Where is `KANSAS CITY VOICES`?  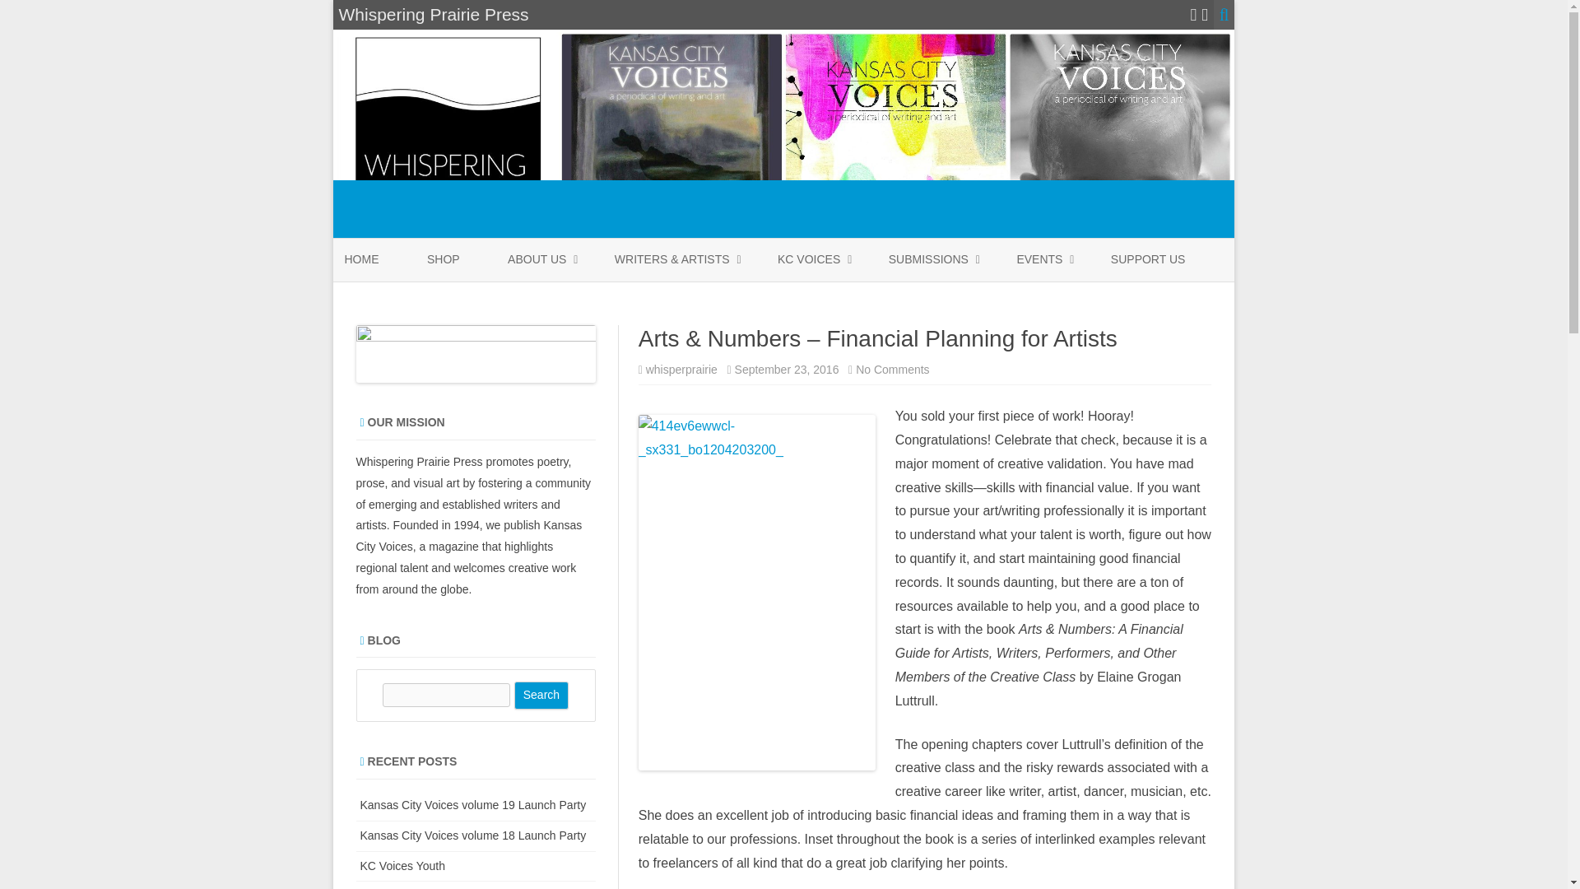 KANSAS CITY VOICES is located at coordinates (859, 298).